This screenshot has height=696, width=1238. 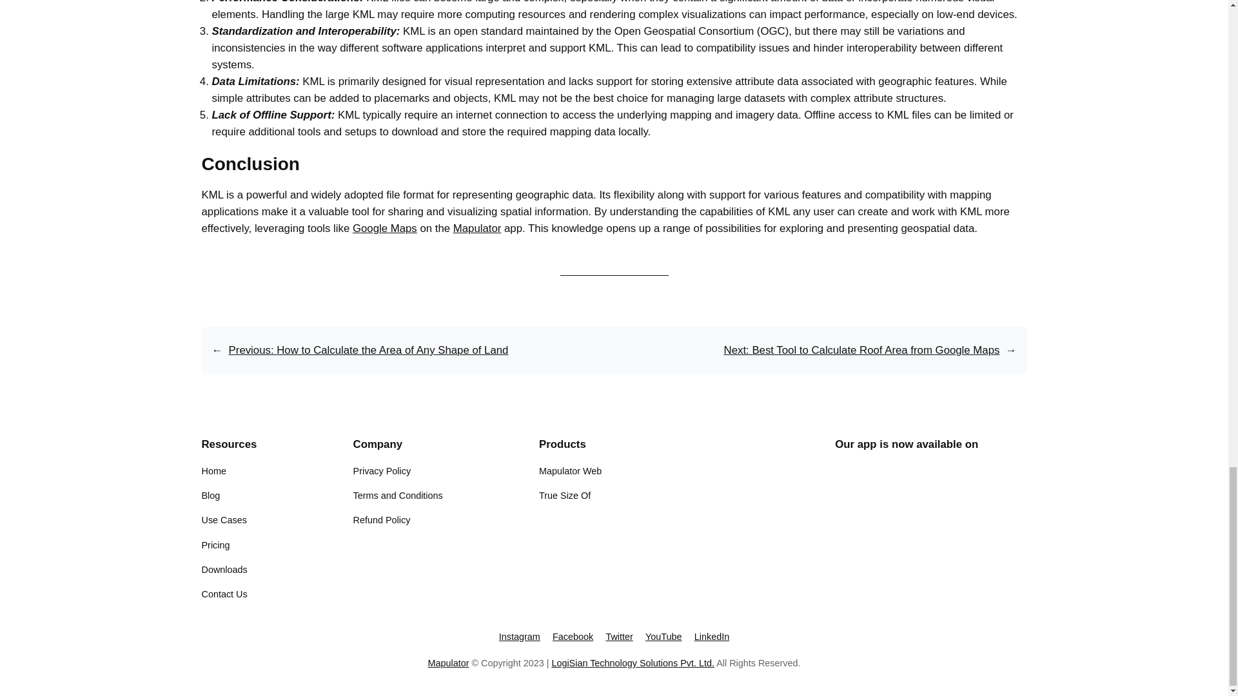 What do you see at coordinates (573, 636) in the screenshot?
I see `Facebook` at bounding box center [573, 636].